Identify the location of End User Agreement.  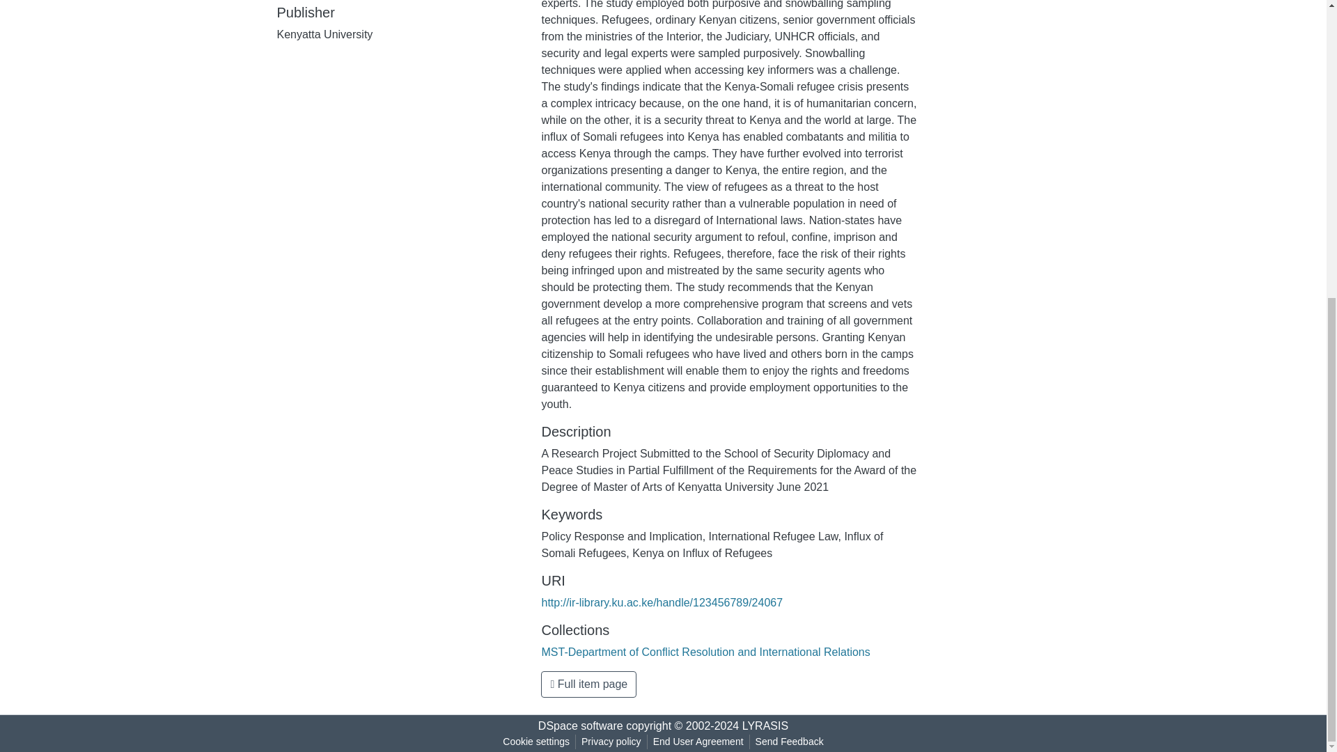
(698, 742).